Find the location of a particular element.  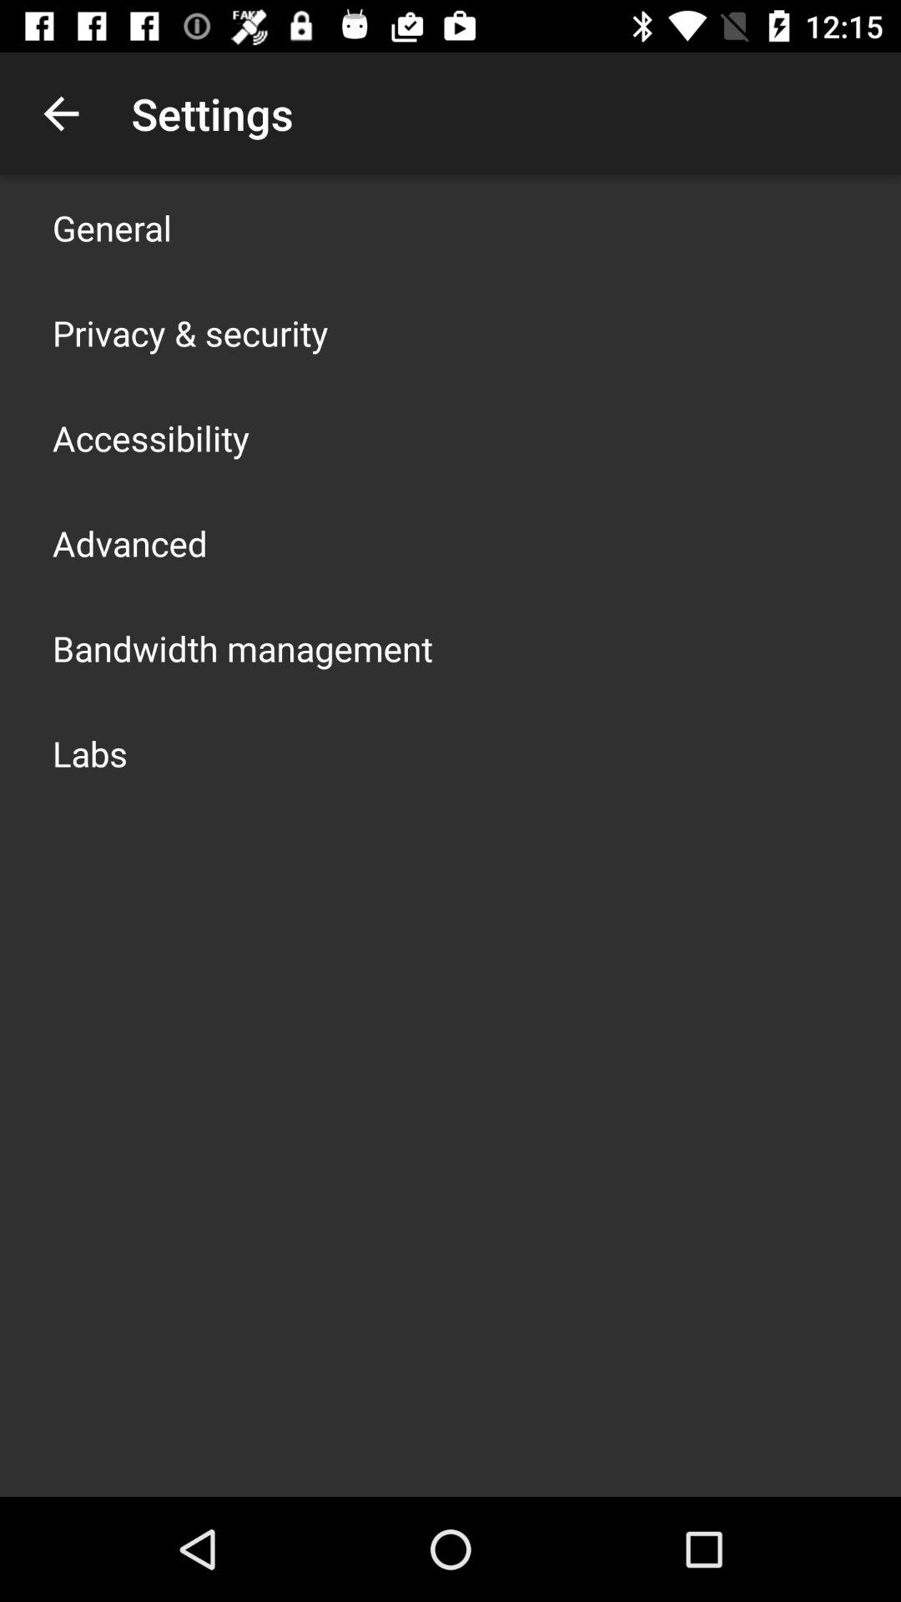

tap the item above the labs is located at coordinates (243, 647).